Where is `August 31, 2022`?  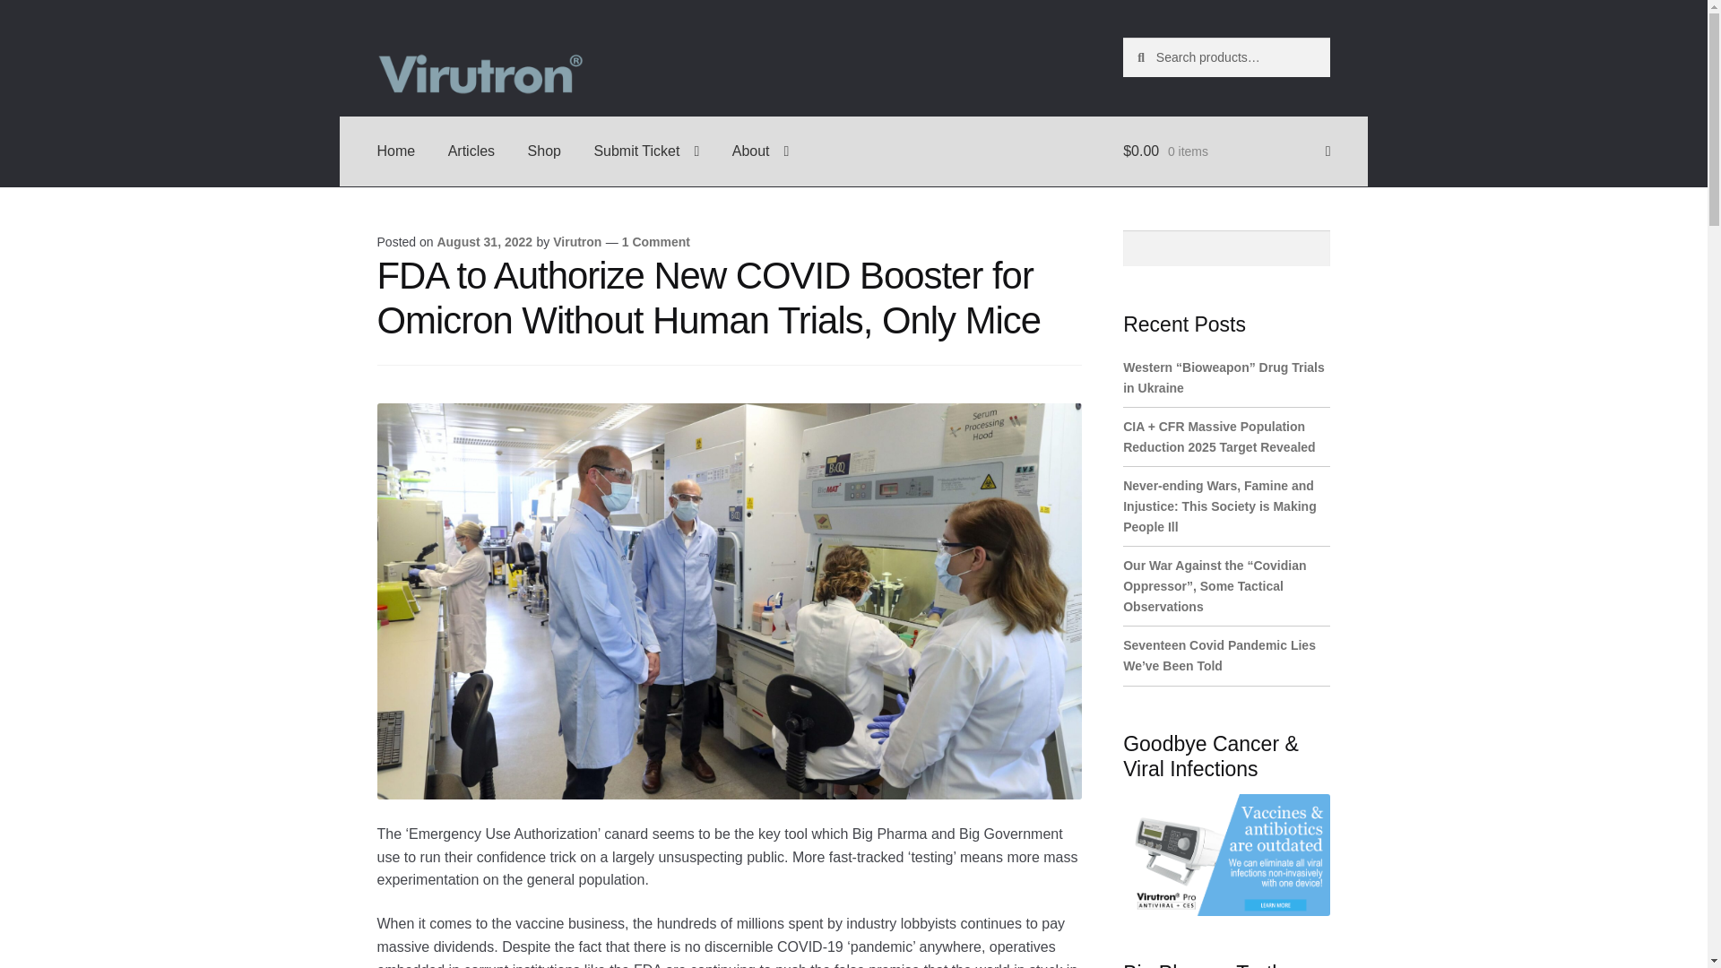 August 31, 2022 is located at coordinates (484, 242).